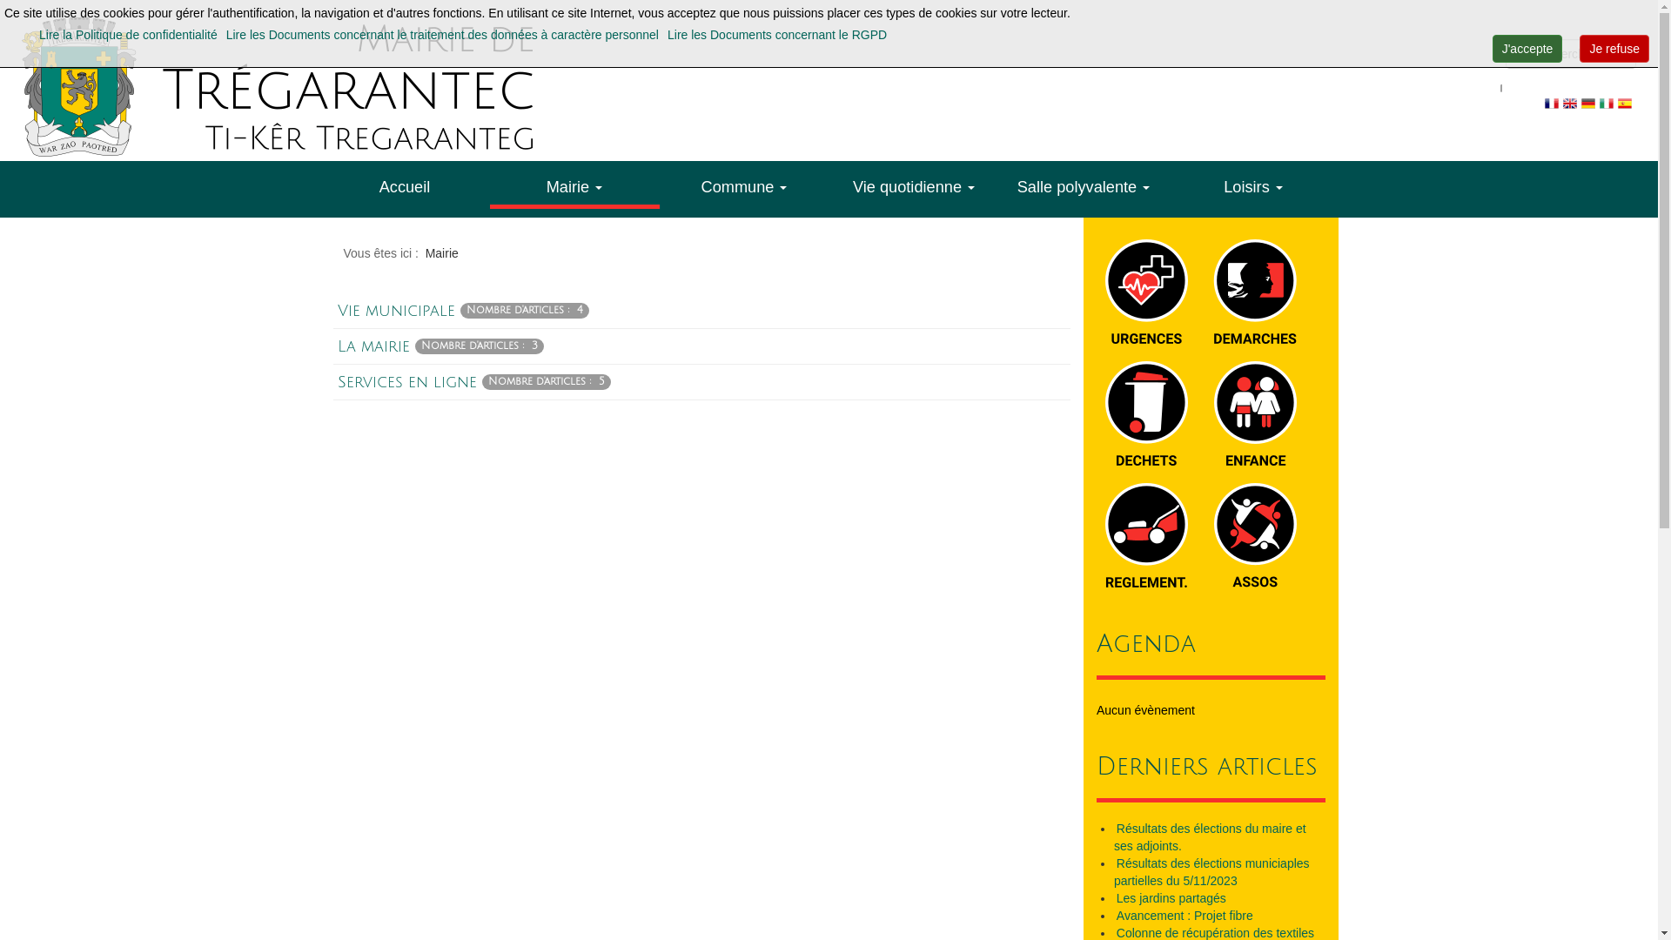 The height and width of the screenshot is (940, 1671). I want to click on Avancement : Projet fibre, so click(1185, 916).